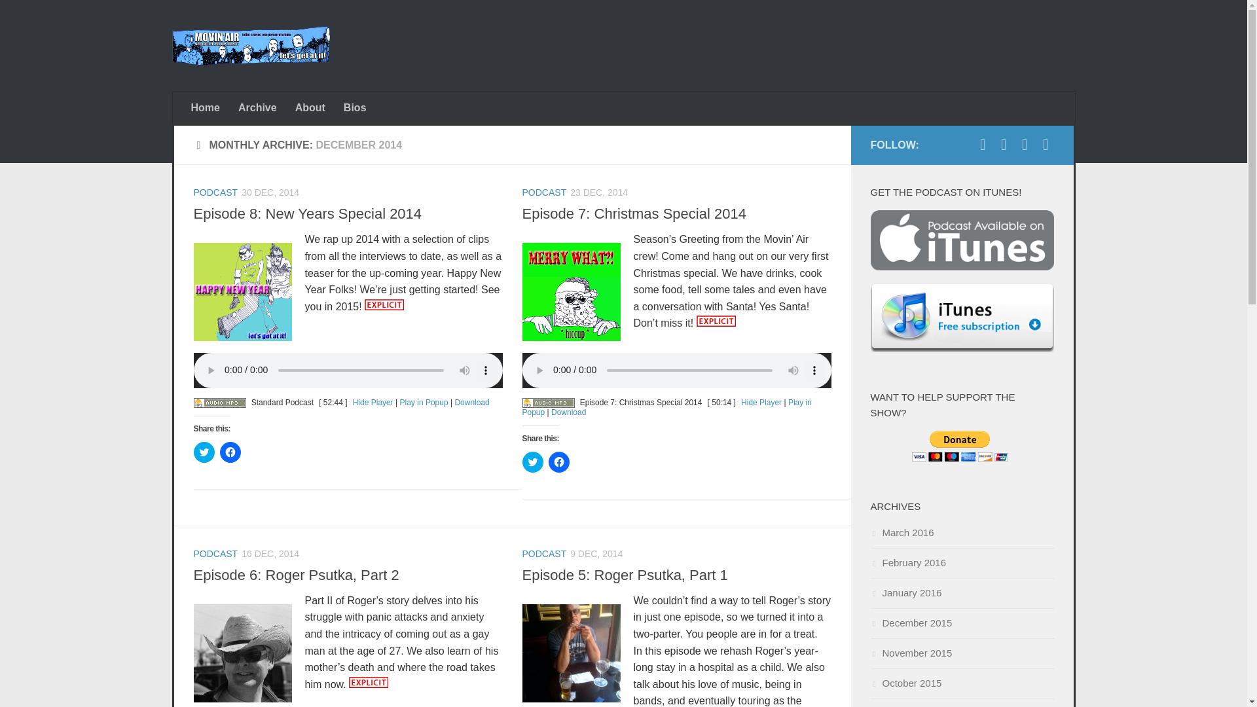  Describe the element at coordinates (308, 213) in the screenshot. I see `Episode 8: New Years Special 2014` at that location.